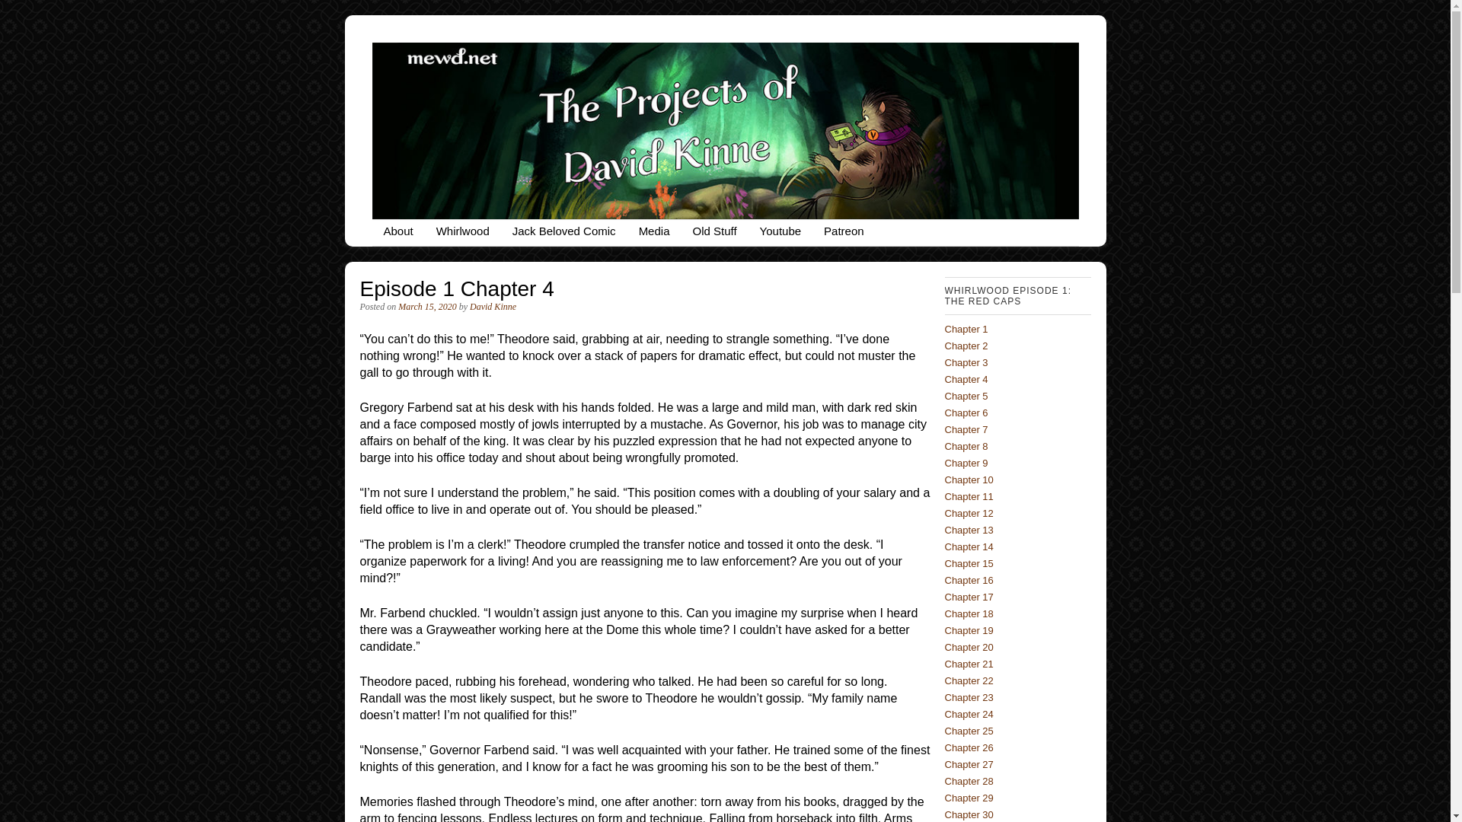  I want to click on Jack Beloved Comic, so click(563, 233).